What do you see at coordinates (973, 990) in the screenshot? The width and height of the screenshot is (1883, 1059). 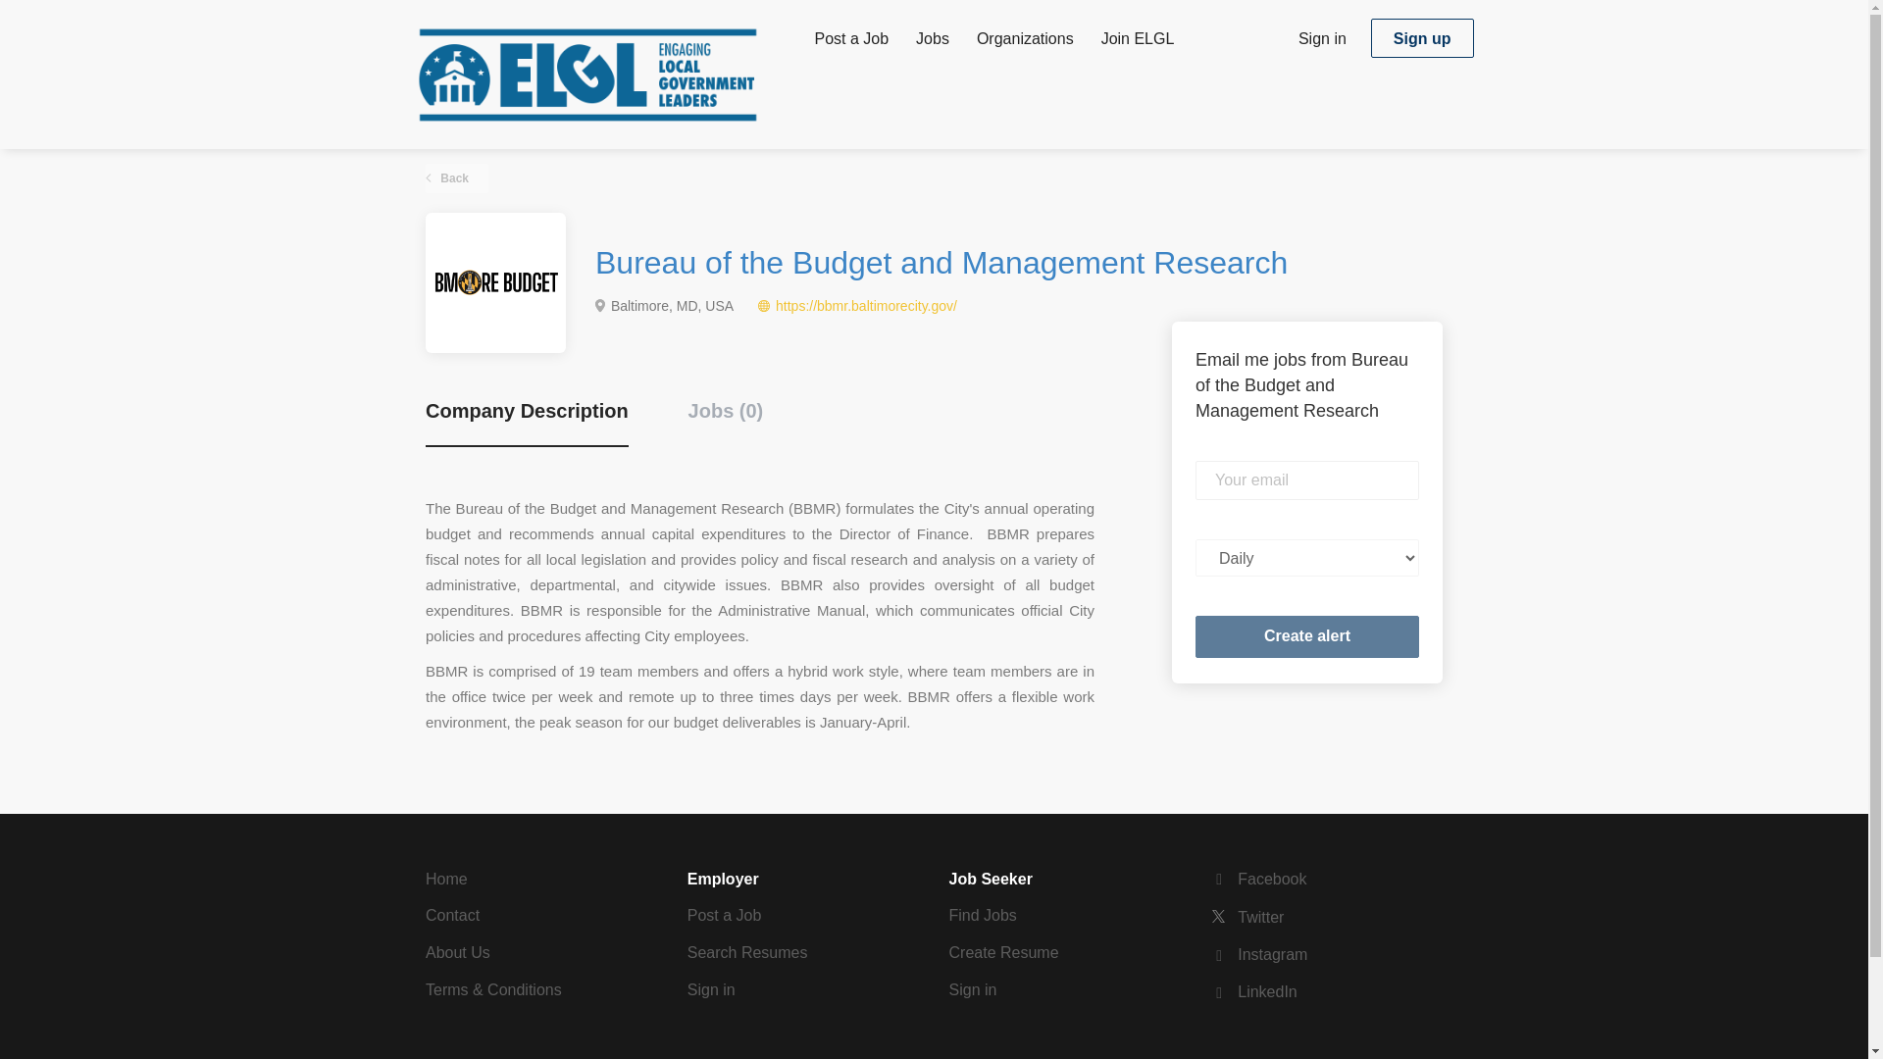 I see `Sign in` at bounding box center [973, 990].